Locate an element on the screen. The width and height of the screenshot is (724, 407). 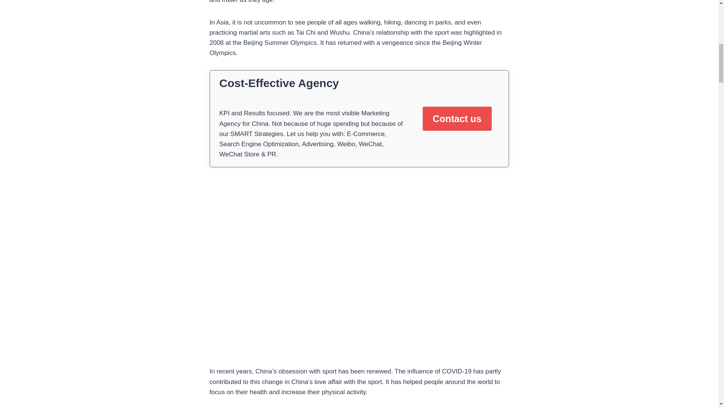
Contact us is located at coordinates (457, 118).